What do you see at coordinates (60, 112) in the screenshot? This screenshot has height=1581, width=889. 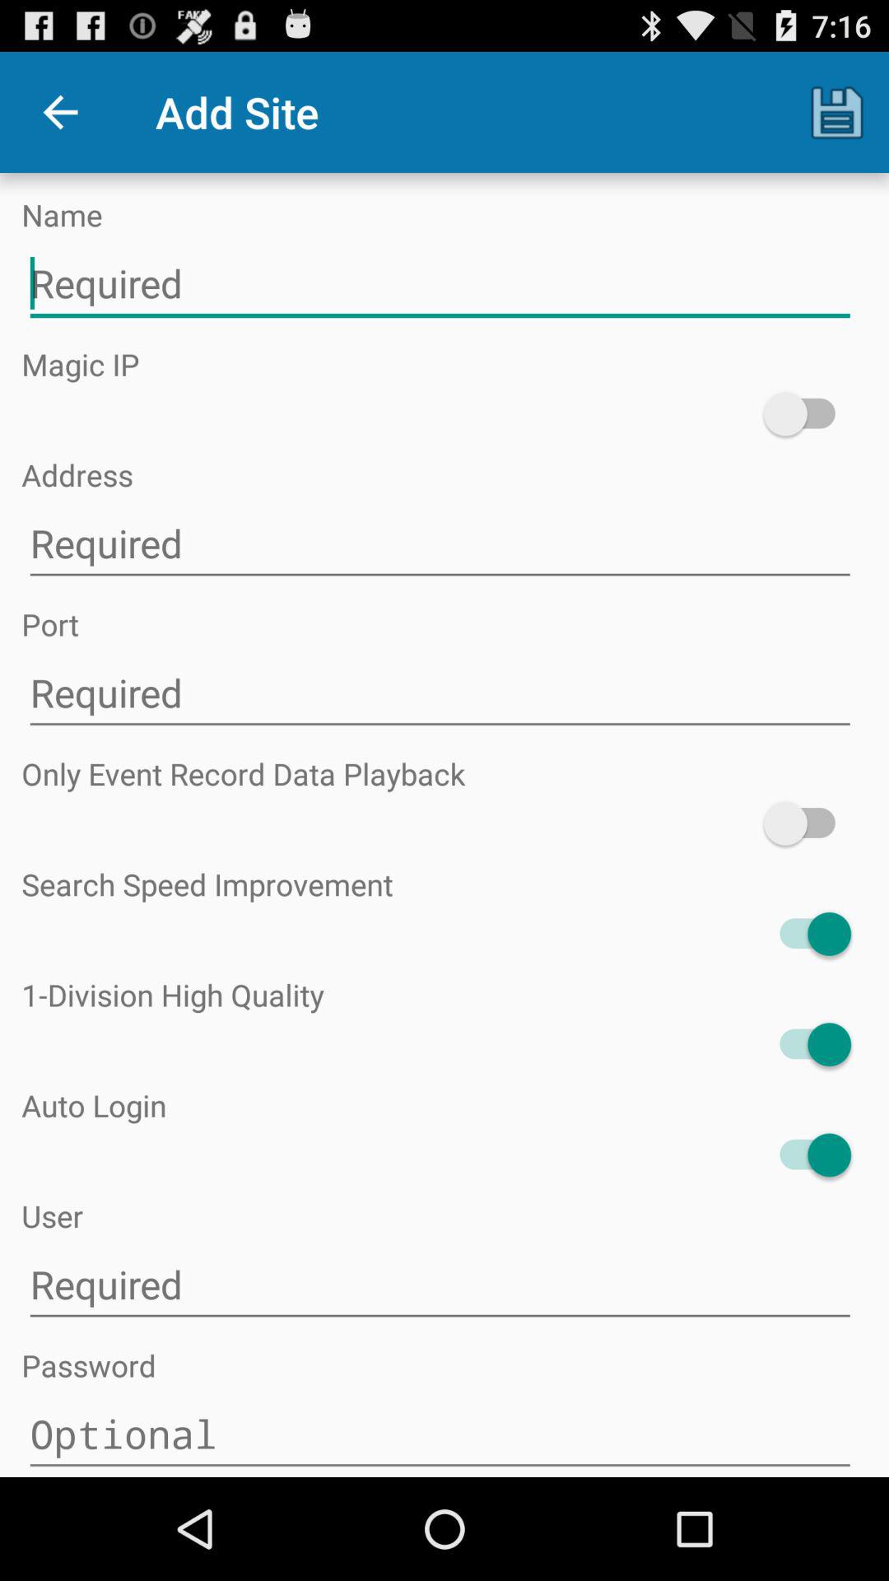 I see `open item next to the add site` at bounding box center [60, 112].